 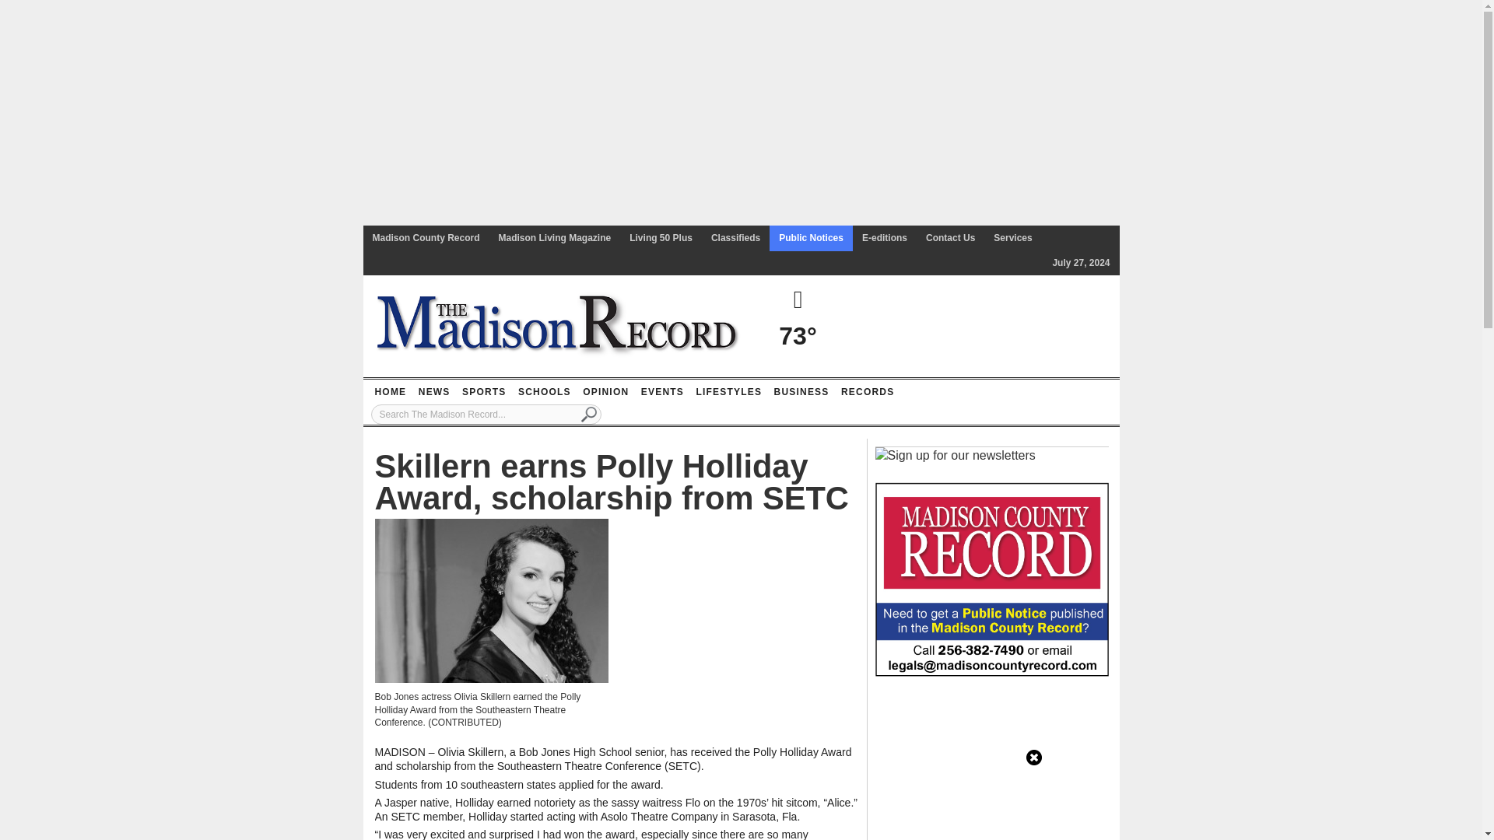 I want to click on Go, so click(x=589, y=414).